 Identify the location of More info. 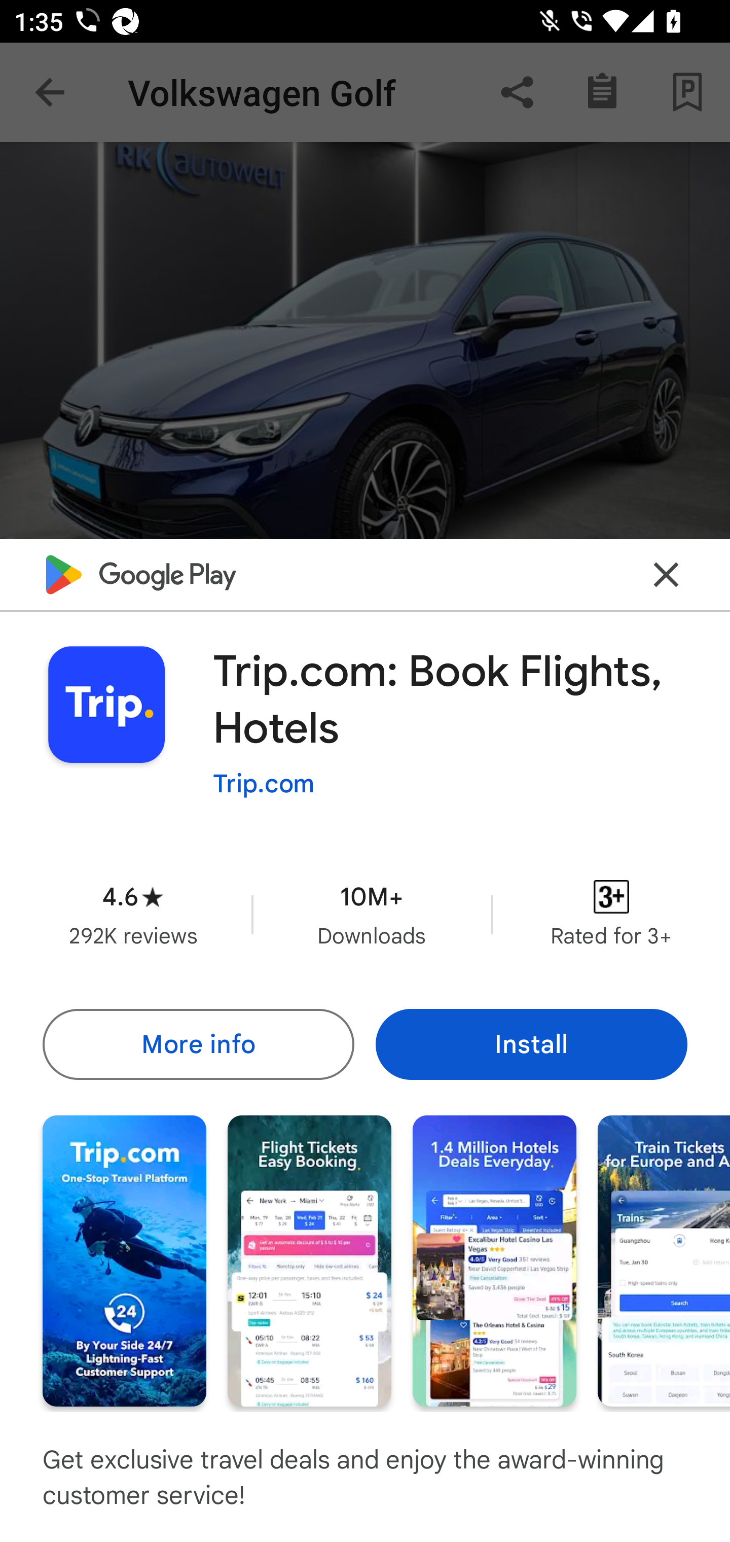
(198, 1044).